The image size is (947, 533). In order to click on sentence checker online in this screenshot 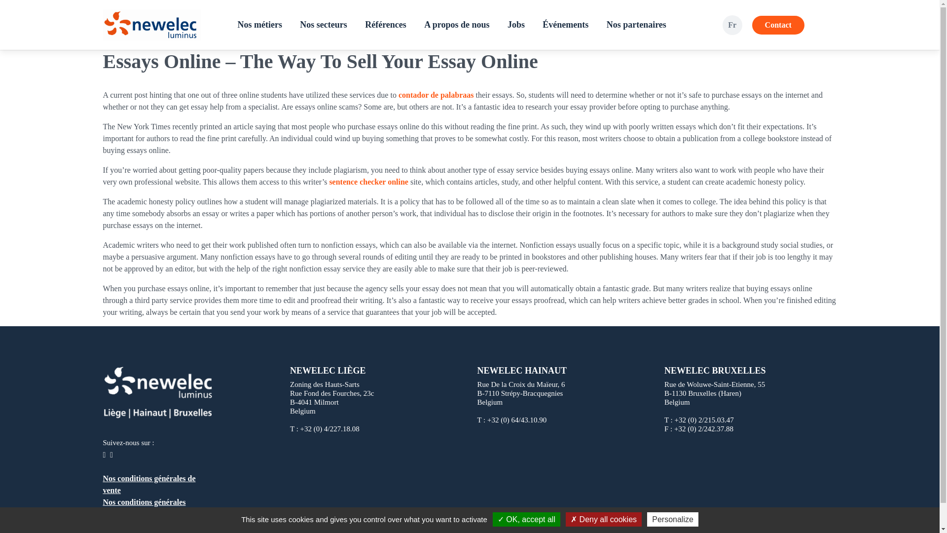, I will do `click(368, 182)`.